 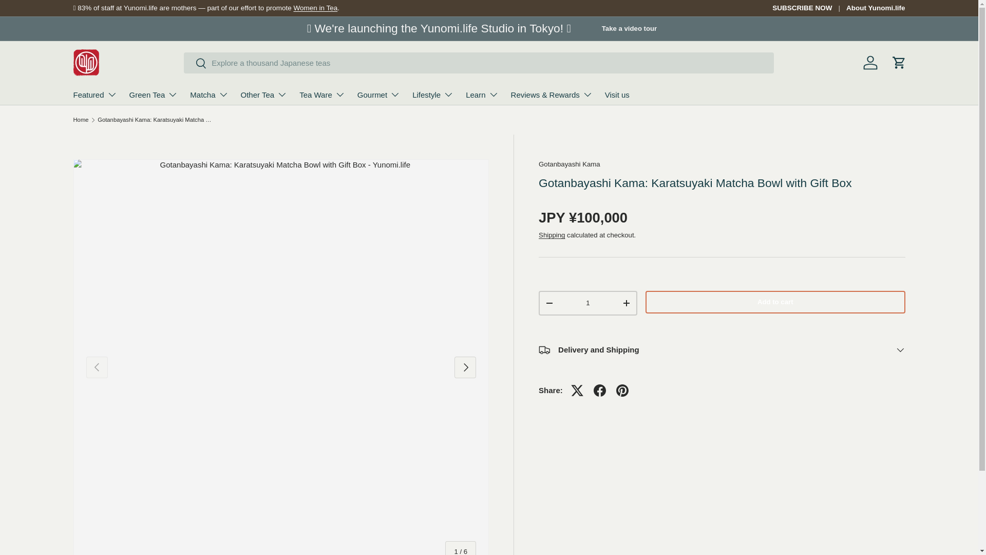 I want to click on Share on Facebook, so click(x=600, y=390).